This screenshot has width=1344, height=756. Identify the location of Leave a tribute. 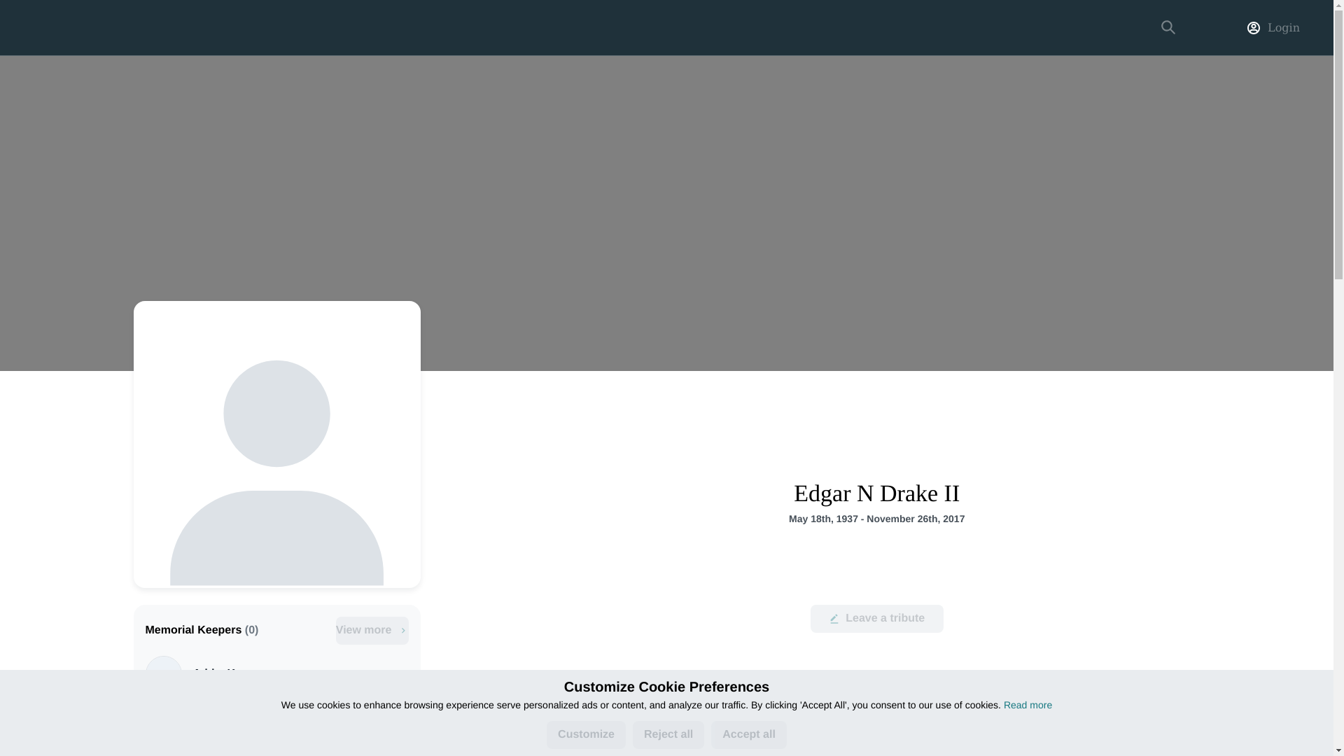
(876, 619).